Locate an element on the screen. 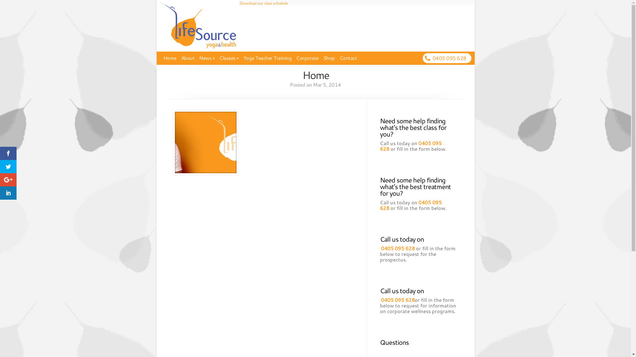 Image resolution: width=636 pixels, height=357 pixels. Yoga Teacher Training is located at coordinates (267, 58).